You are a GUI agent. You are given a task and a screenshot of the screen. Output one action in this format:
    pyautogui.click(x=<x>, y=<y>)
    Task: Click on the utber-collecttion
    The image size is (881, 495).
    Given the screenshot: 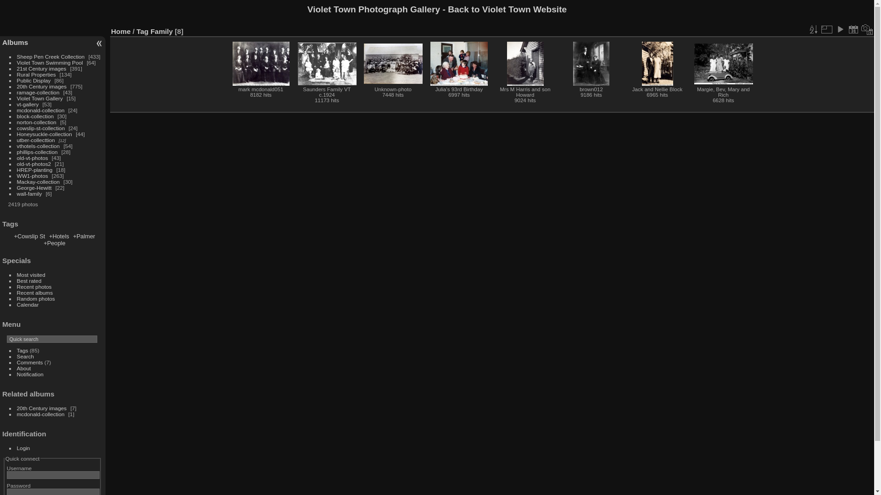 What is the action you would take?
    pyautogui.click(x=36, y=140)
    